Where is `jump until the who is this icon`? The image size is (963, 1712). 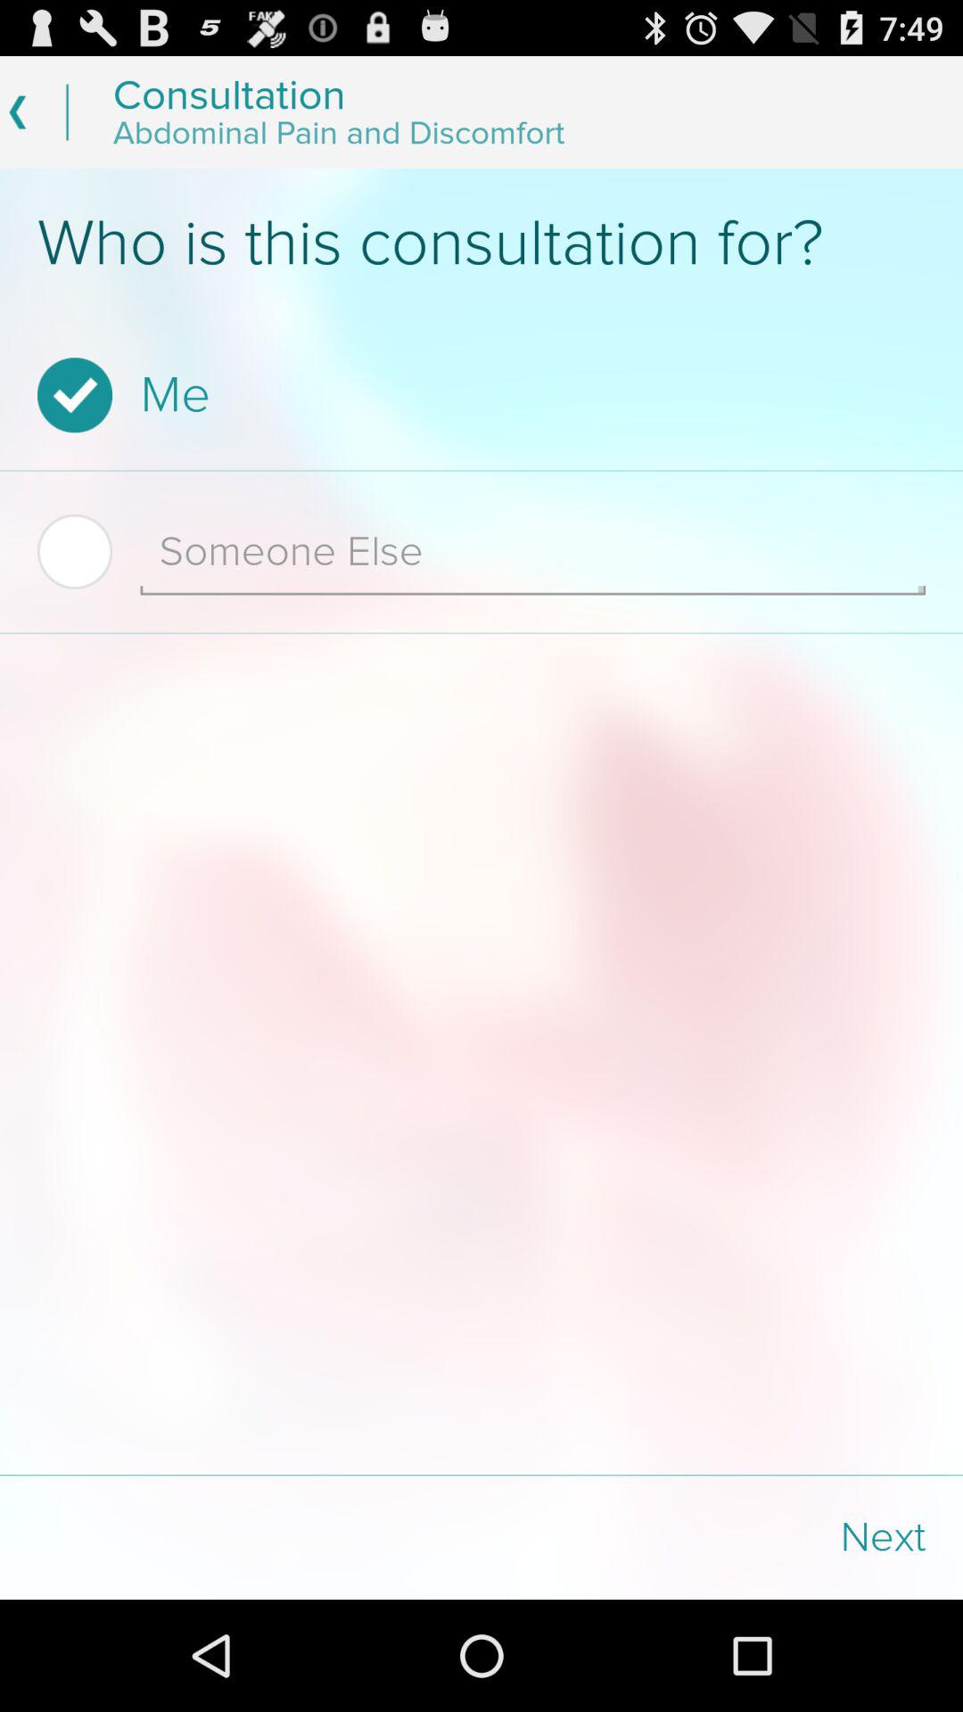 jump until the who is this icon is located at coordinates (481, 243).